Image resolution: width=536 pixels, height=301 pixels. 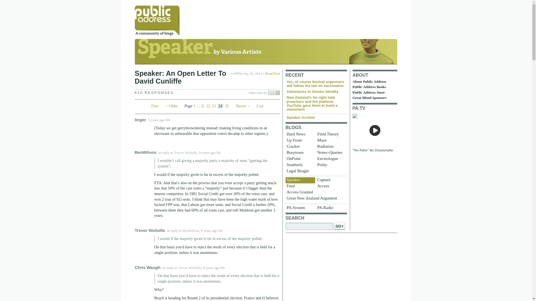 I want to click on 17:44 Oct 6, 2014, so click(x=207, y=153).